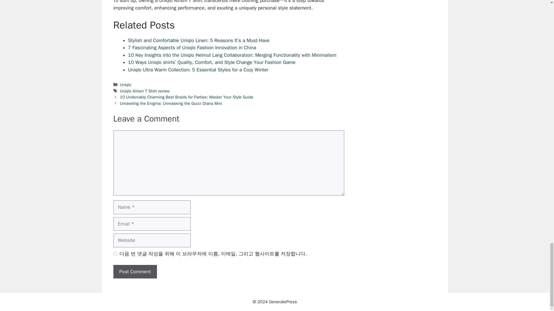 The width and height of the screenshot is (554, 311). What do you see at coordinates (192, 48) in the screenshot?
I see `7 Fascinating Aspects of Uniqlo Fashion Innovation in China` at bounding box center [192, 48].